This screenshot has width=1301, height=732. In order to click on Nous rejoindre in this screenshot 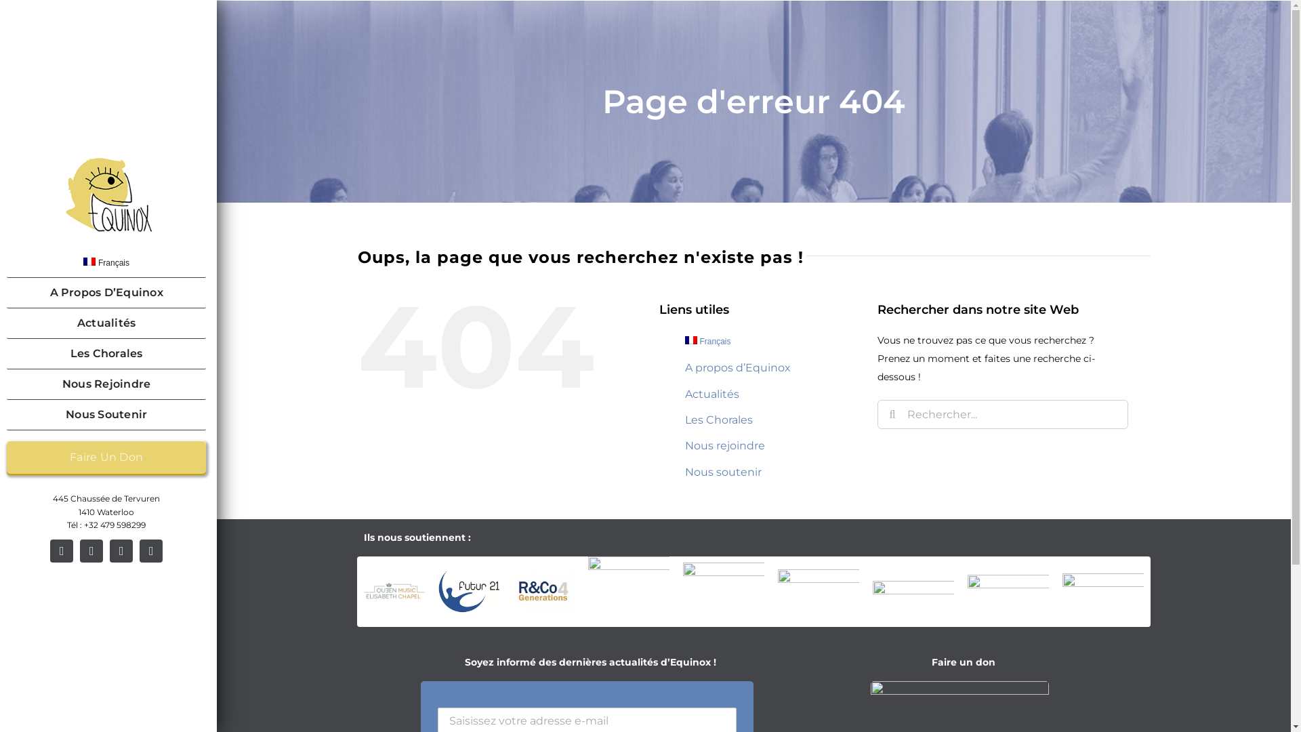, I will do `click(725, 446)`.